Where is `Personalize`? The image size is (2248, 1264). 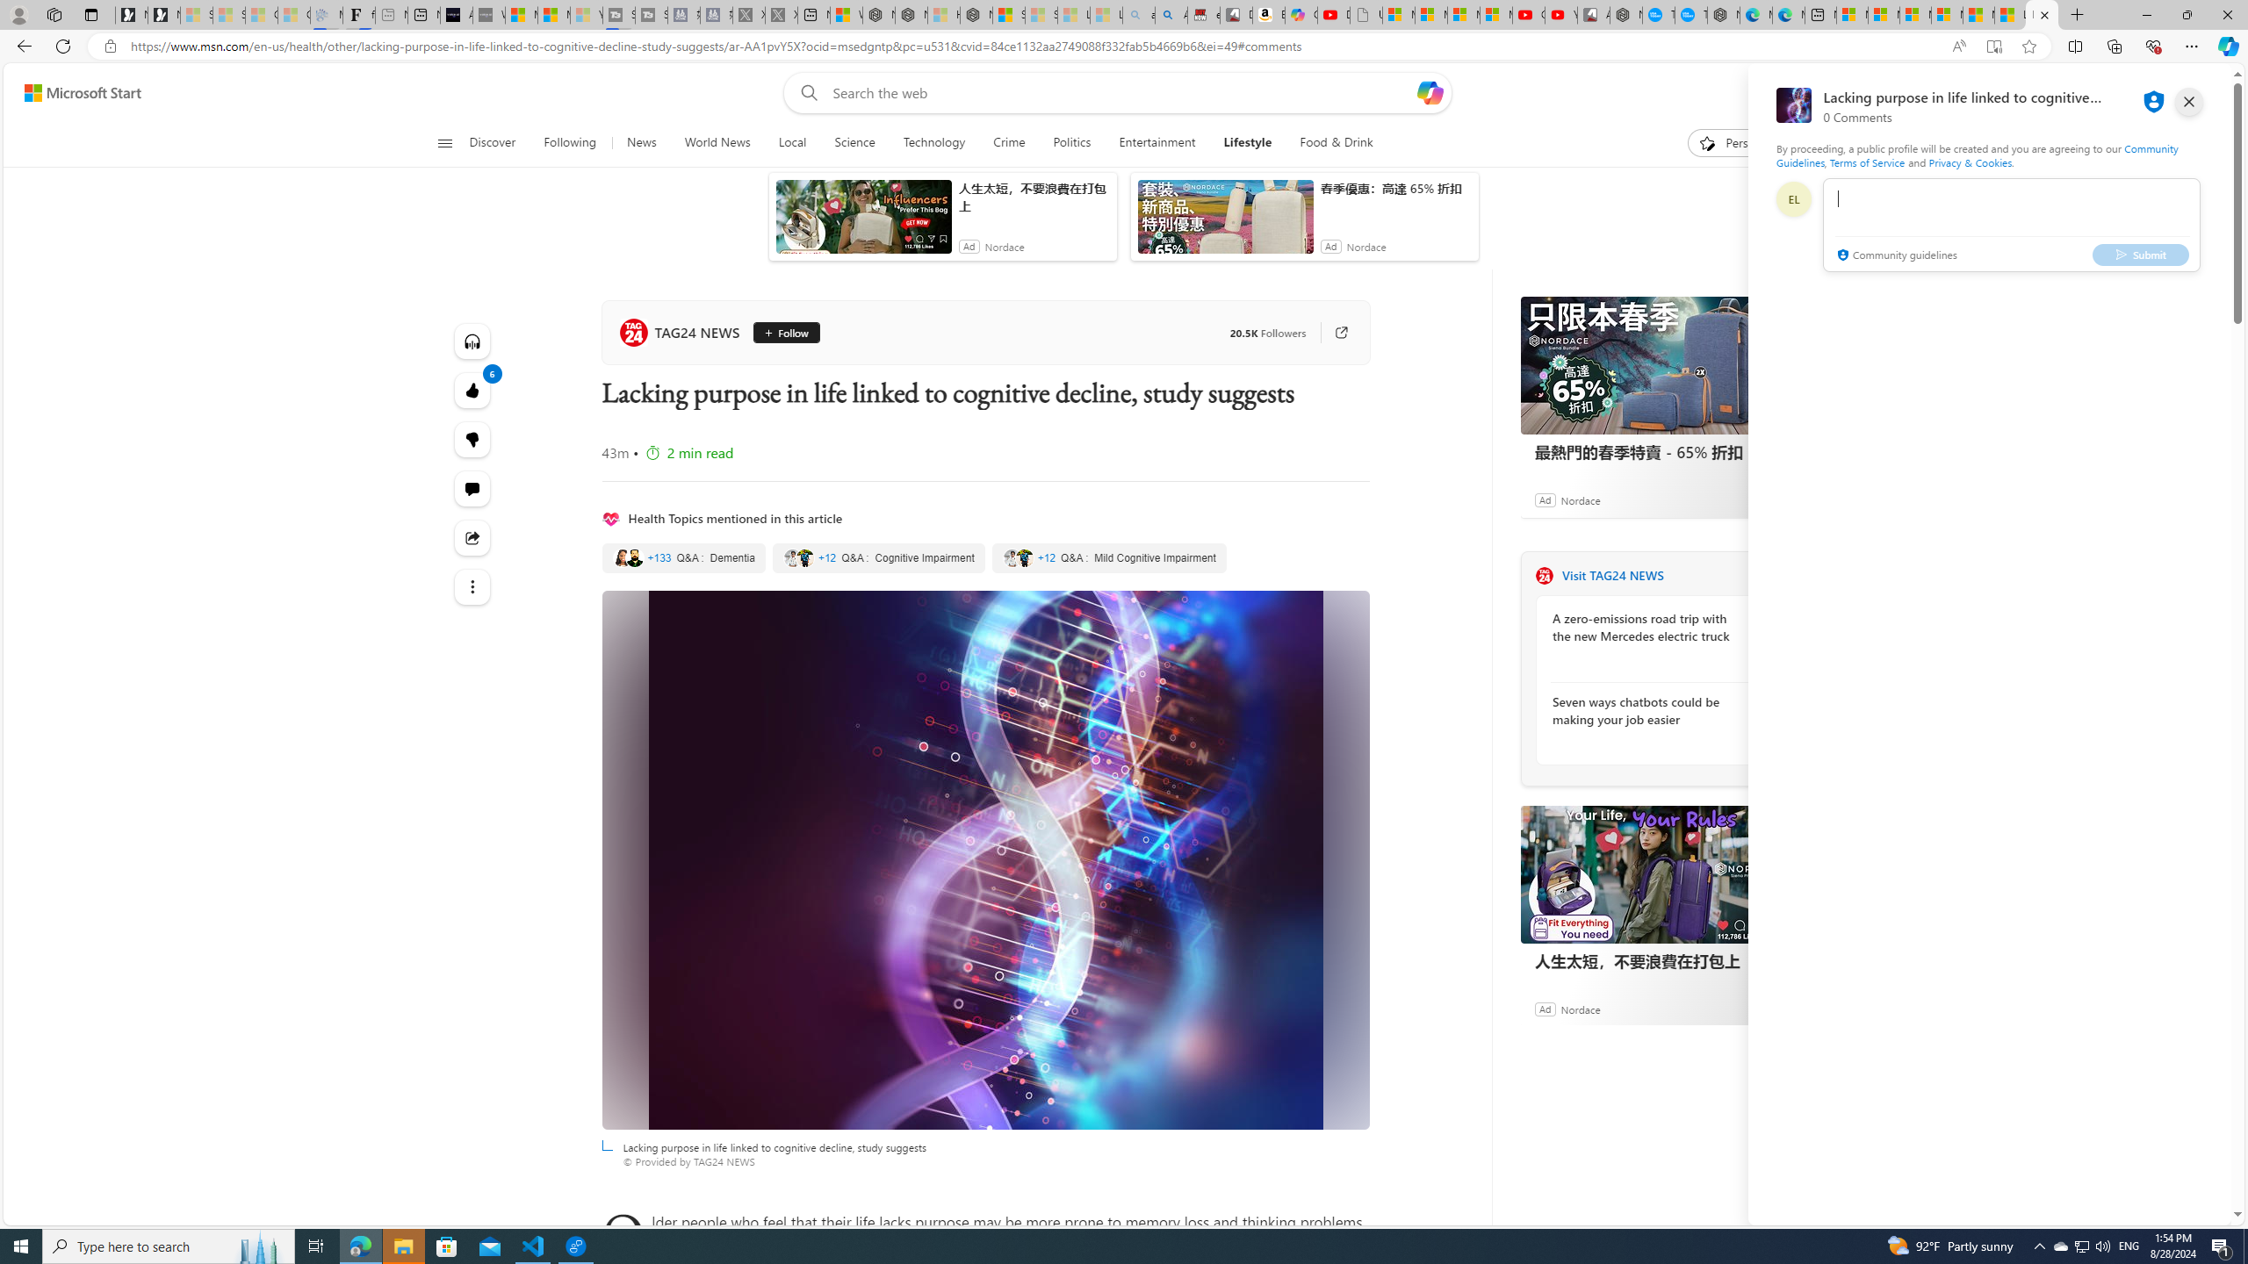
Personalize is located at coordinates (1742, 143).